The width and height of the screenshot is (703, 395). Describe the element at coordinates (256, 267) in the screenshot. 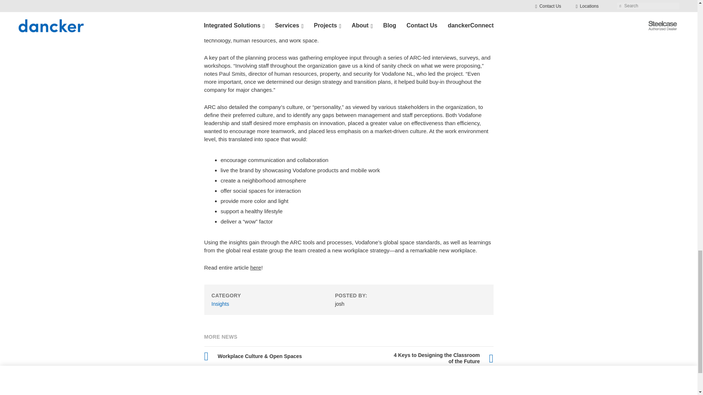

I see `here` at that location.